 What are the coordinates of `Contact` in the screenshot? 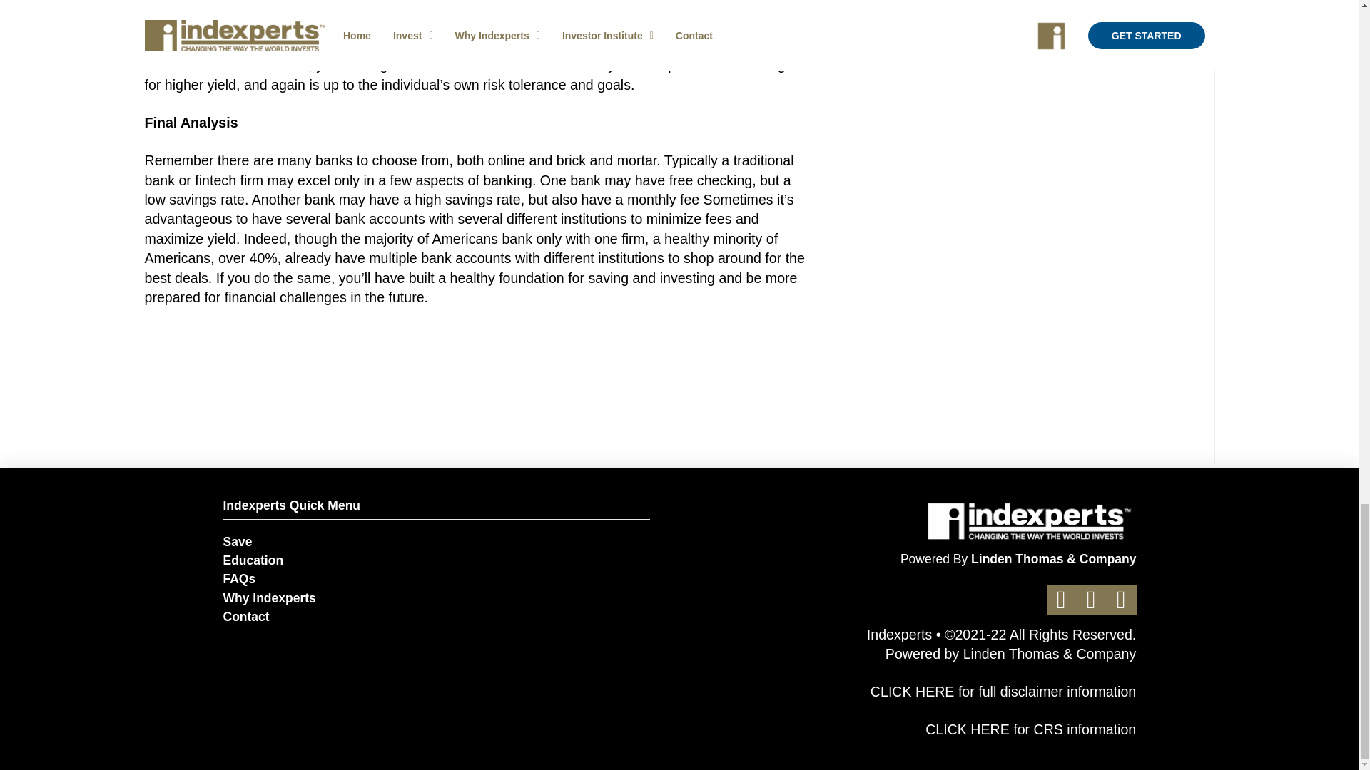 It's located at (435, 617).